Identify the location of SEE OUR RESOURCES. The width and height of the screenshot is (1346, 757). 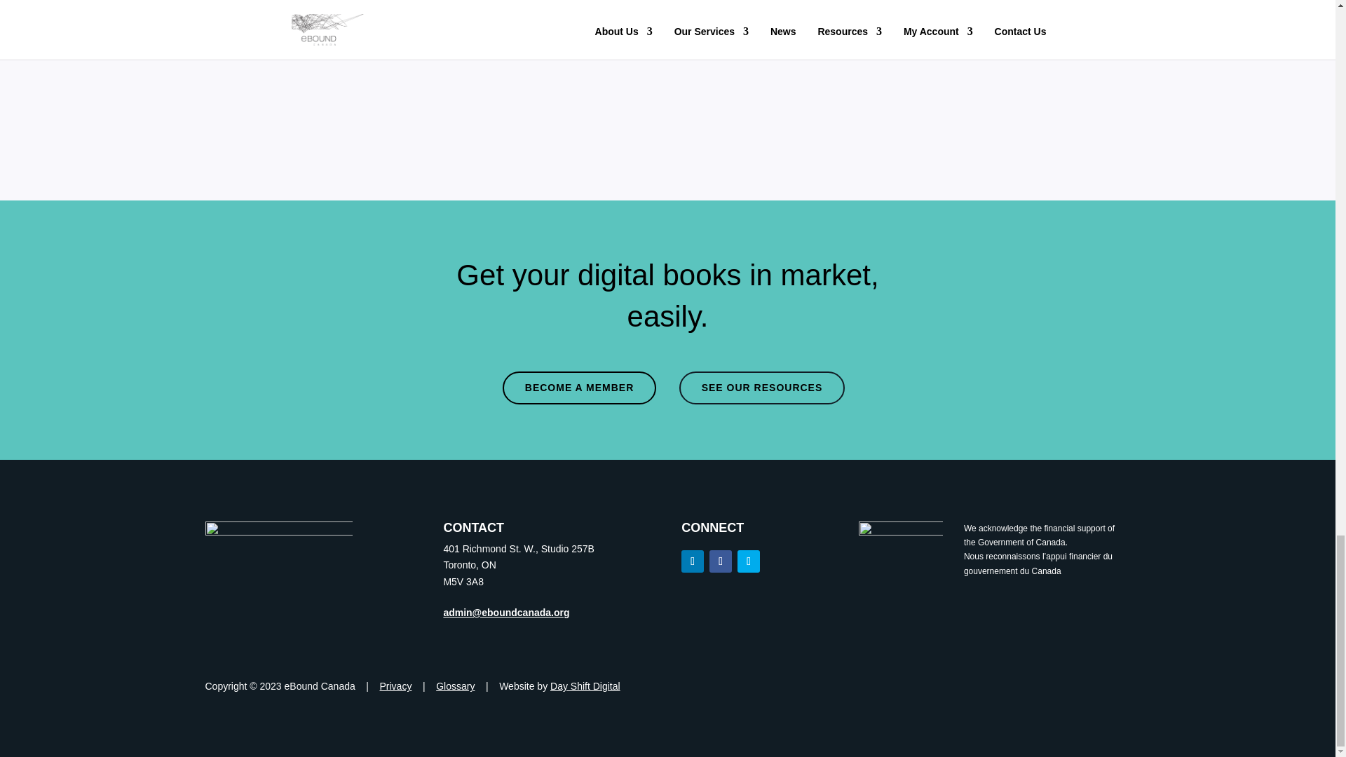
(762, 388).